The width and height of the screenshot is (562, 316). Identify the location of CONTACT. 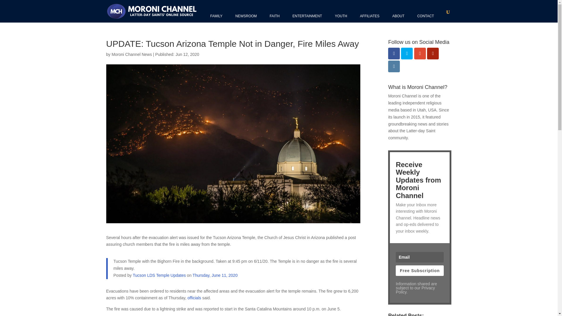
(425, 16).